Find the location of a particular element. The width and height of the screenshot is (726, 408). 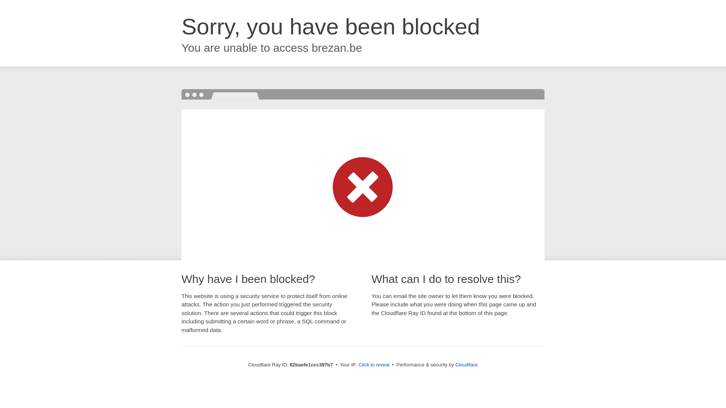

Cloudflare is located at coordinates (467, 365).